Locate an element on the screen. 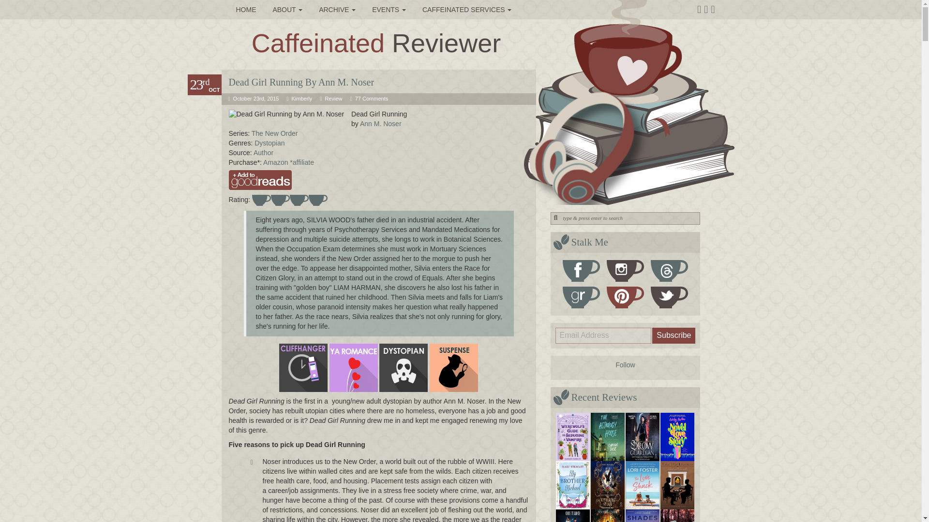  77 Comments is located at coordinates (372, 98).